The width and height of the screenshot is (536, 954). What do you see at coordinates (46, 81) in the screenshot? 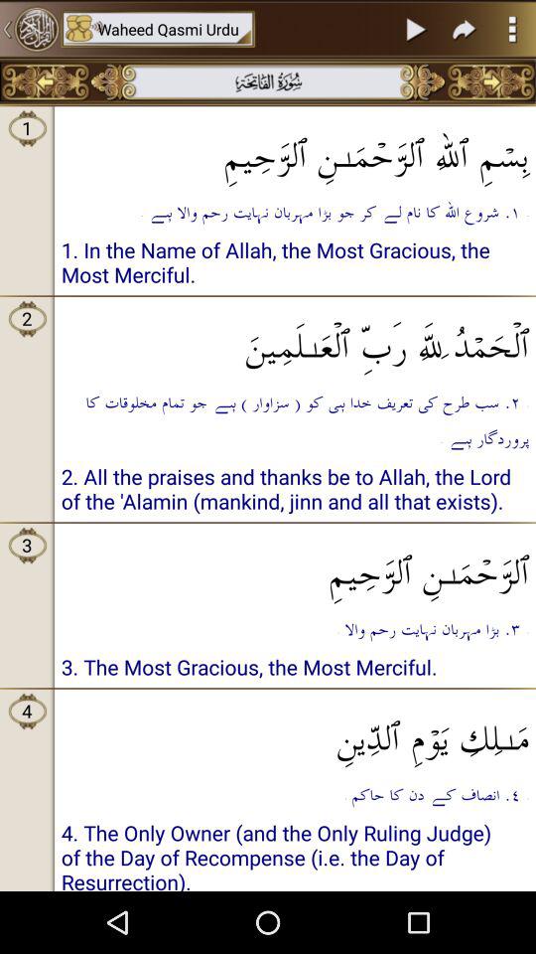
I see `back` at bounding box center [46, 81].